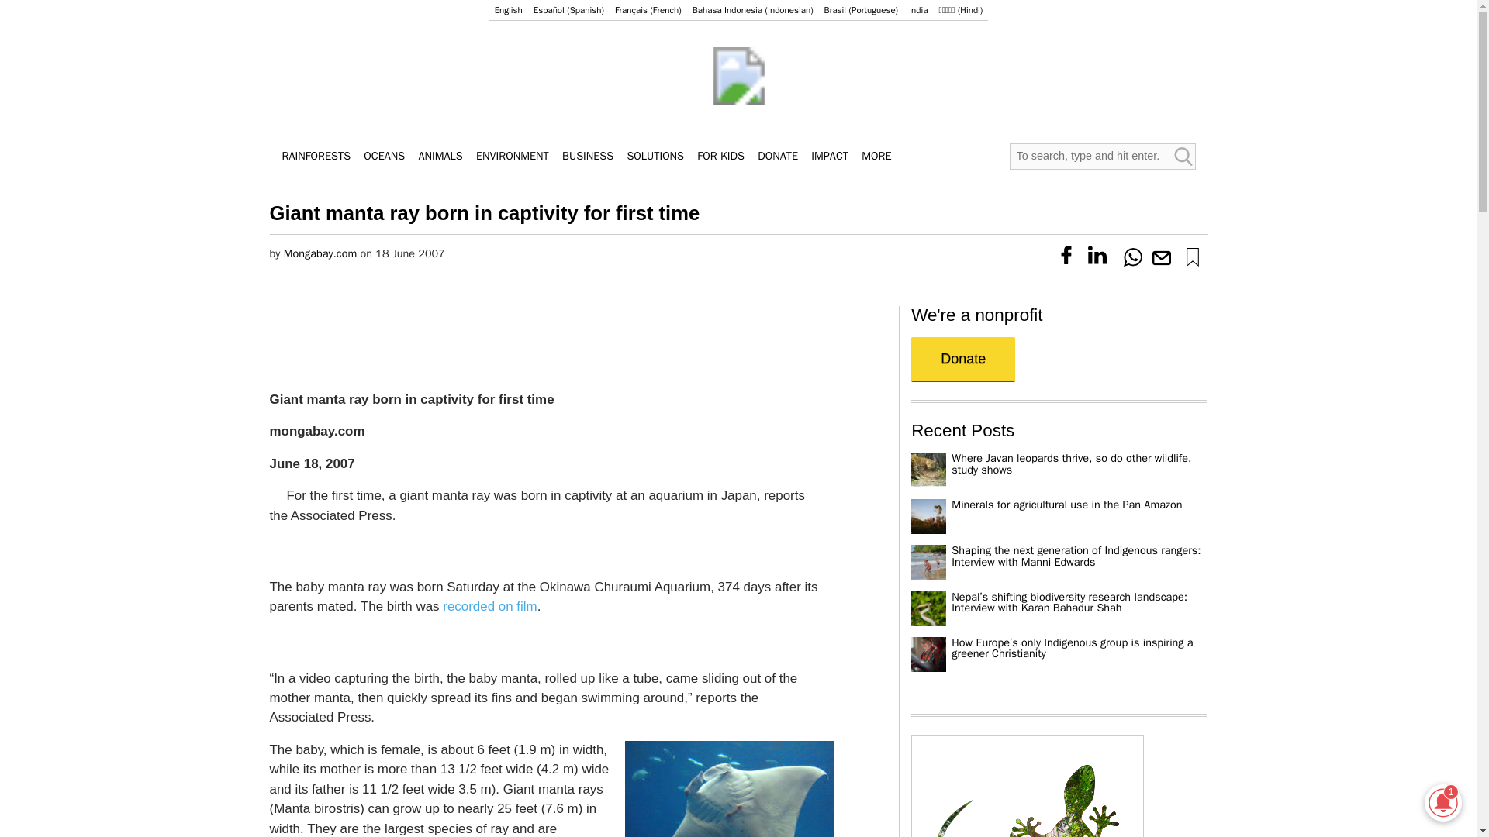  I want to click on IMPACT, so click(830, 157).